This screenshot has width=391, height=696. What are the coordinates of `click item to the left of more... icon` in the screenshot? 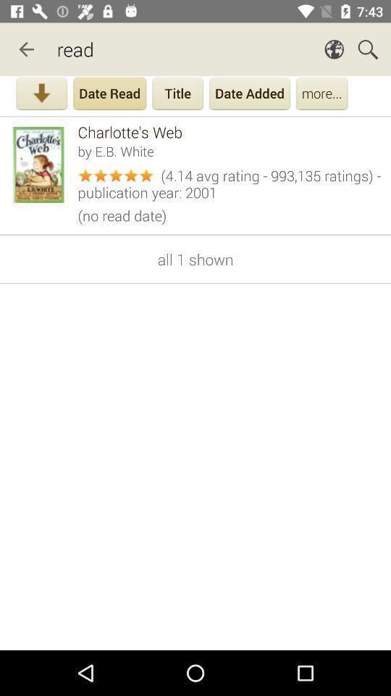 It's located at (250, 95).